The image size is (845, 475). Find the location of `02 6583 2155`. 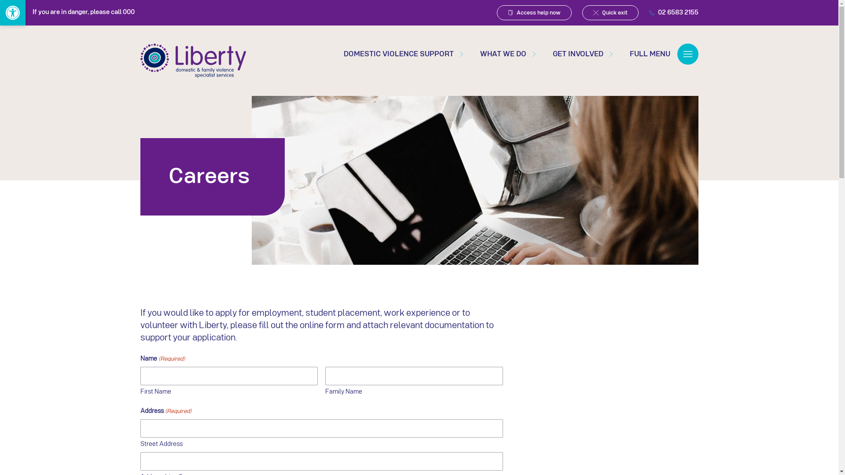

02 6583 2155 is located at coordinates (673, 12).